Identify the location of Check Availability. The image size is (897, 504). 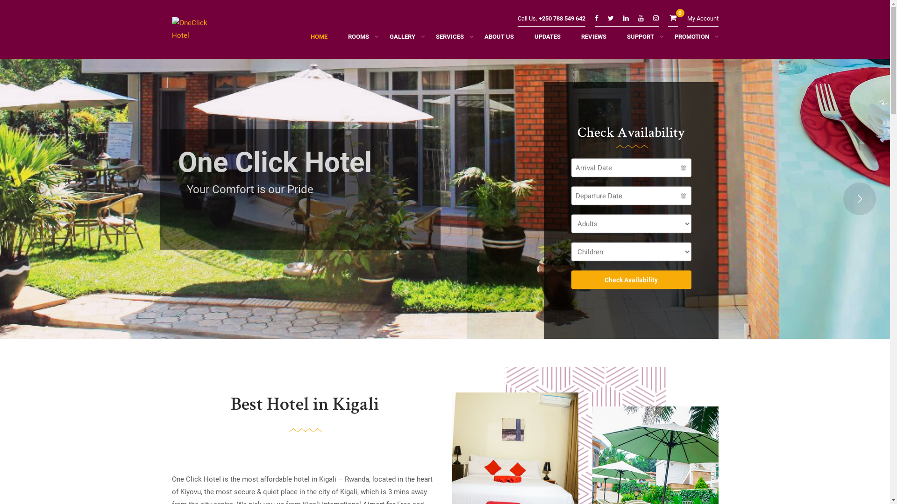
(631, 280).